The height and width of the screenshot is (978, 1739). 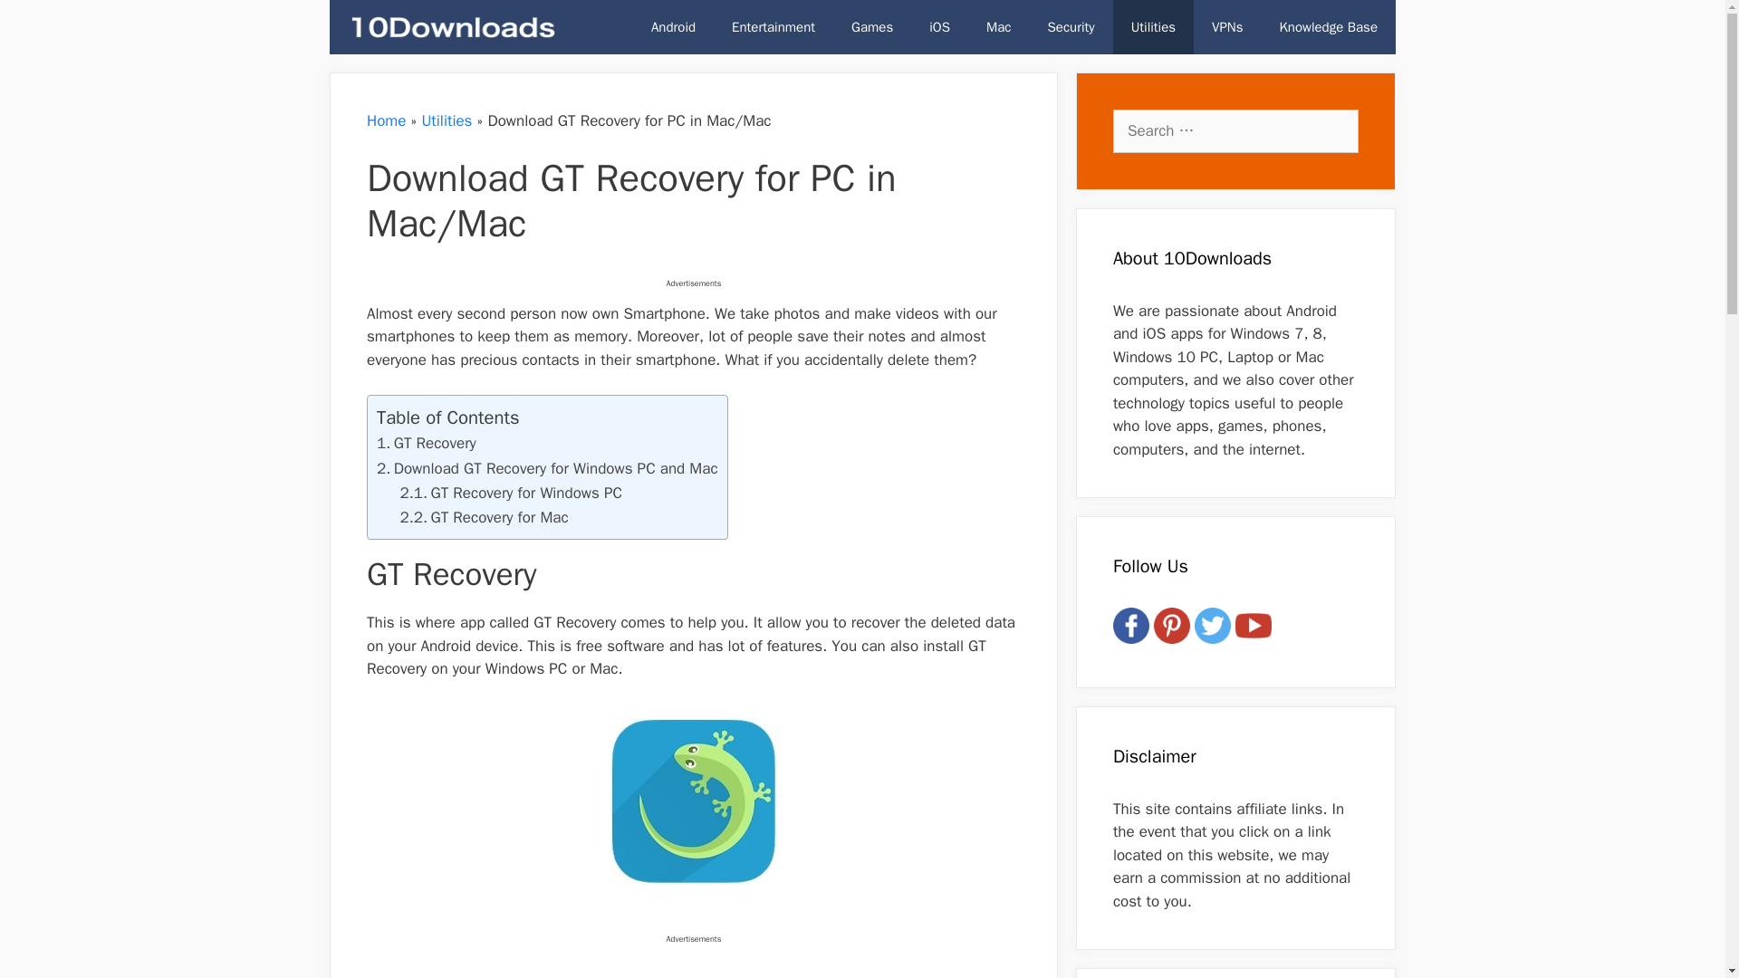 I want to click on Download GT Recovery for Windows PC and Mac, so click(x=547, y=468).